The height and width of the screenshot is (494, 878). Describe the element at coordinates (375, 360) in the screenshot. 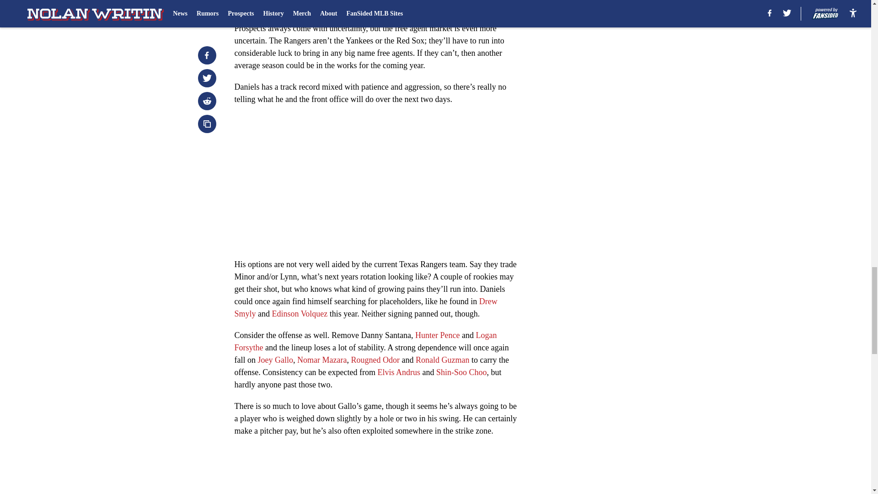

I see `Rougned Odor` at that location.